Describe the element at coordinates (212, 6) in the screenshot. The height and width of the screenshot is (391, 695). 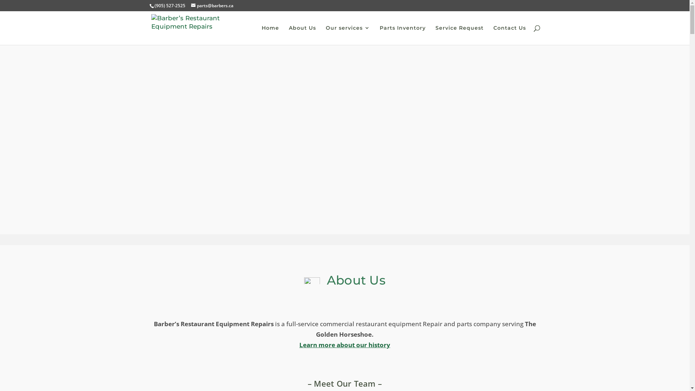
I see `parts@barbers.ca` at that location.